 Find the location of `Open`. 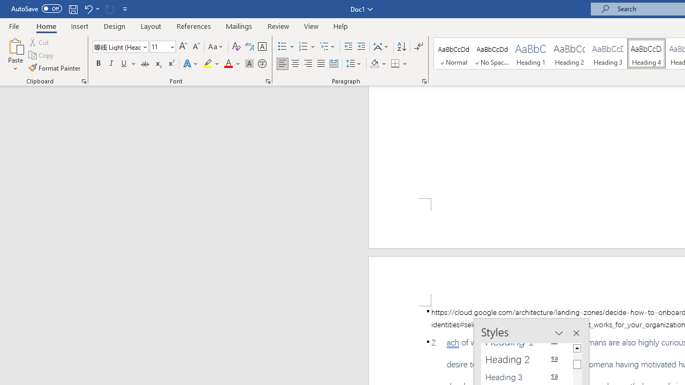

Open is located at coordinates (171, 47).